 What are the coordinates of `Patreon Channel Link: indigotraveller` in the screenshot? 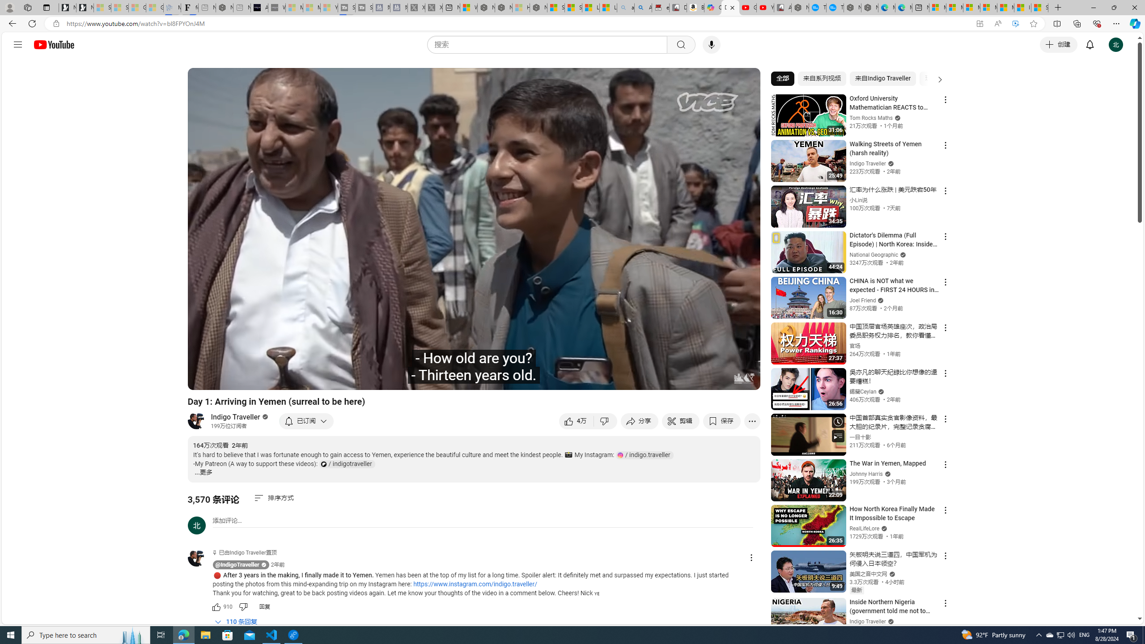 It's located at (347, 464).